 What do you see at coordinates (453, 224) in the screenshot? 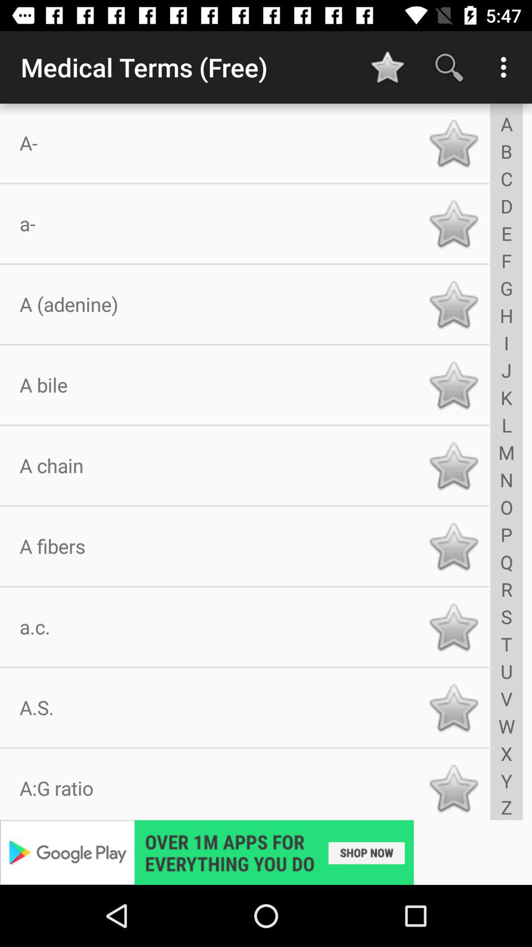
I see `favourite option` at bounding box center [453, 224].